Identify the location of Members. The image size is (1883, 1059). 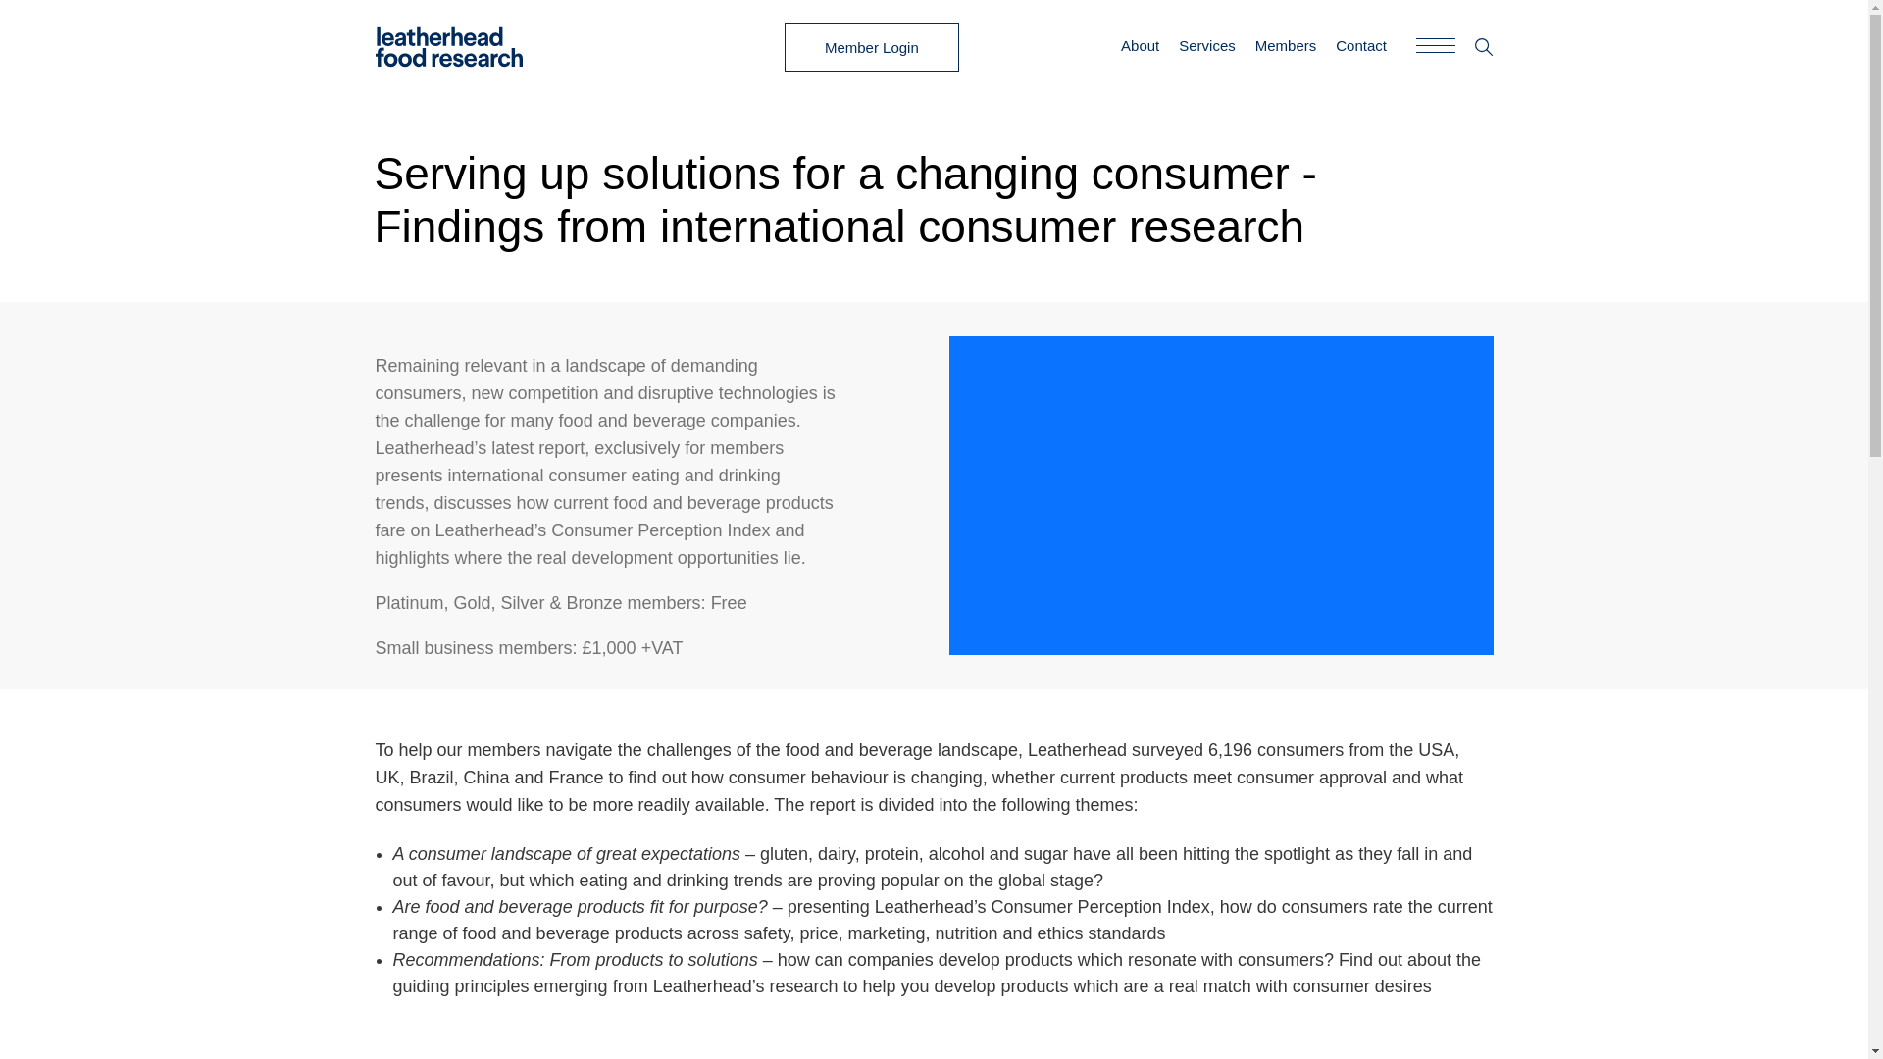
(551, 814).